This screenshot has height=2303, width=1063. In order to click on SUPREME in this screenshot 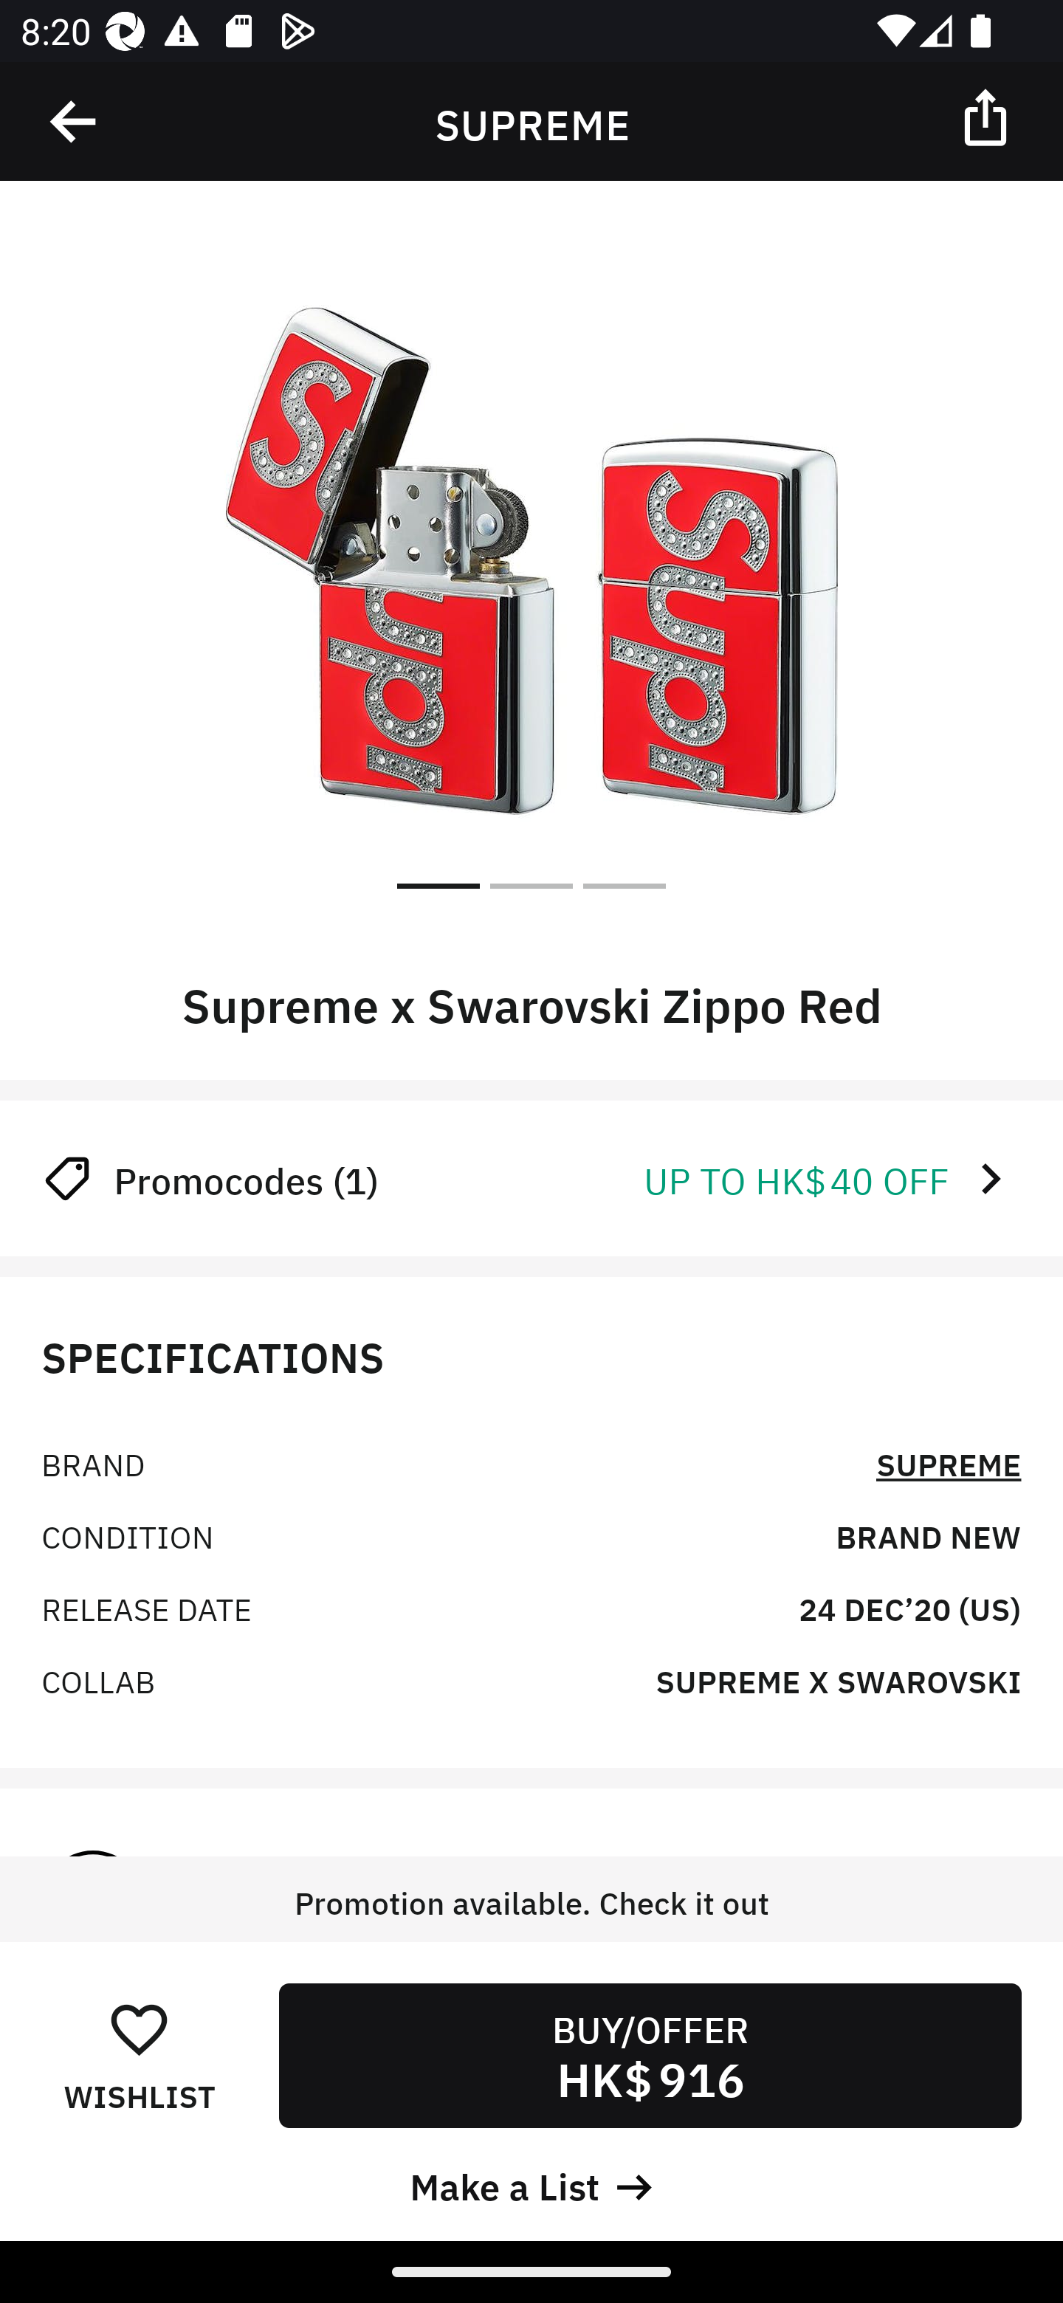, I will do `click(948, 1462)`.